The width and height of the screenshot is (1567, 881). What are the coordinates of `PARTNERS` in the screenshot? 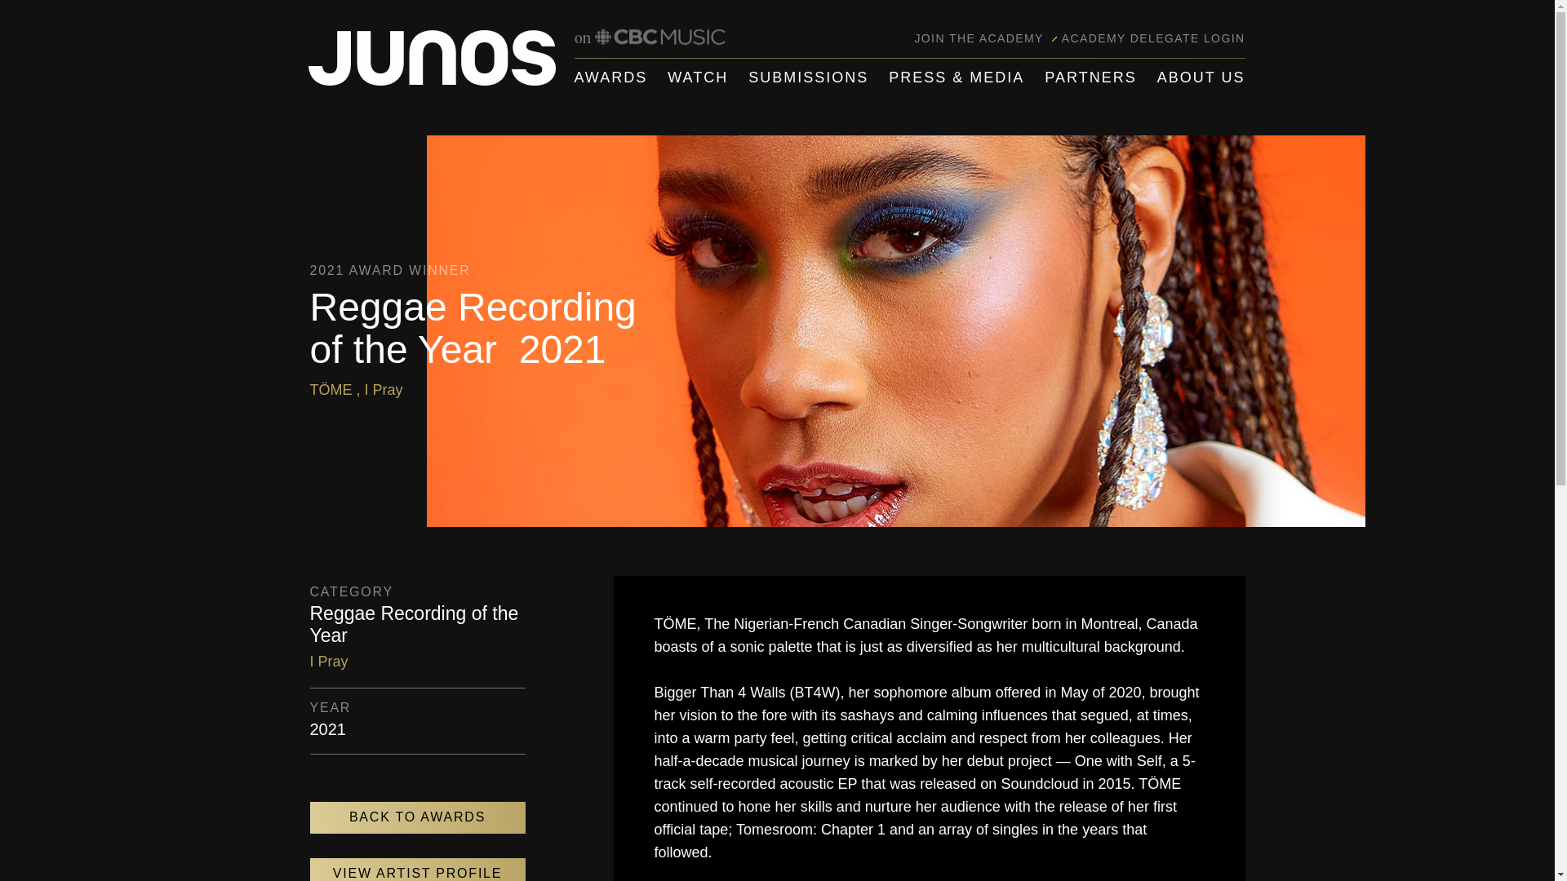 It's located at (1090, 77).